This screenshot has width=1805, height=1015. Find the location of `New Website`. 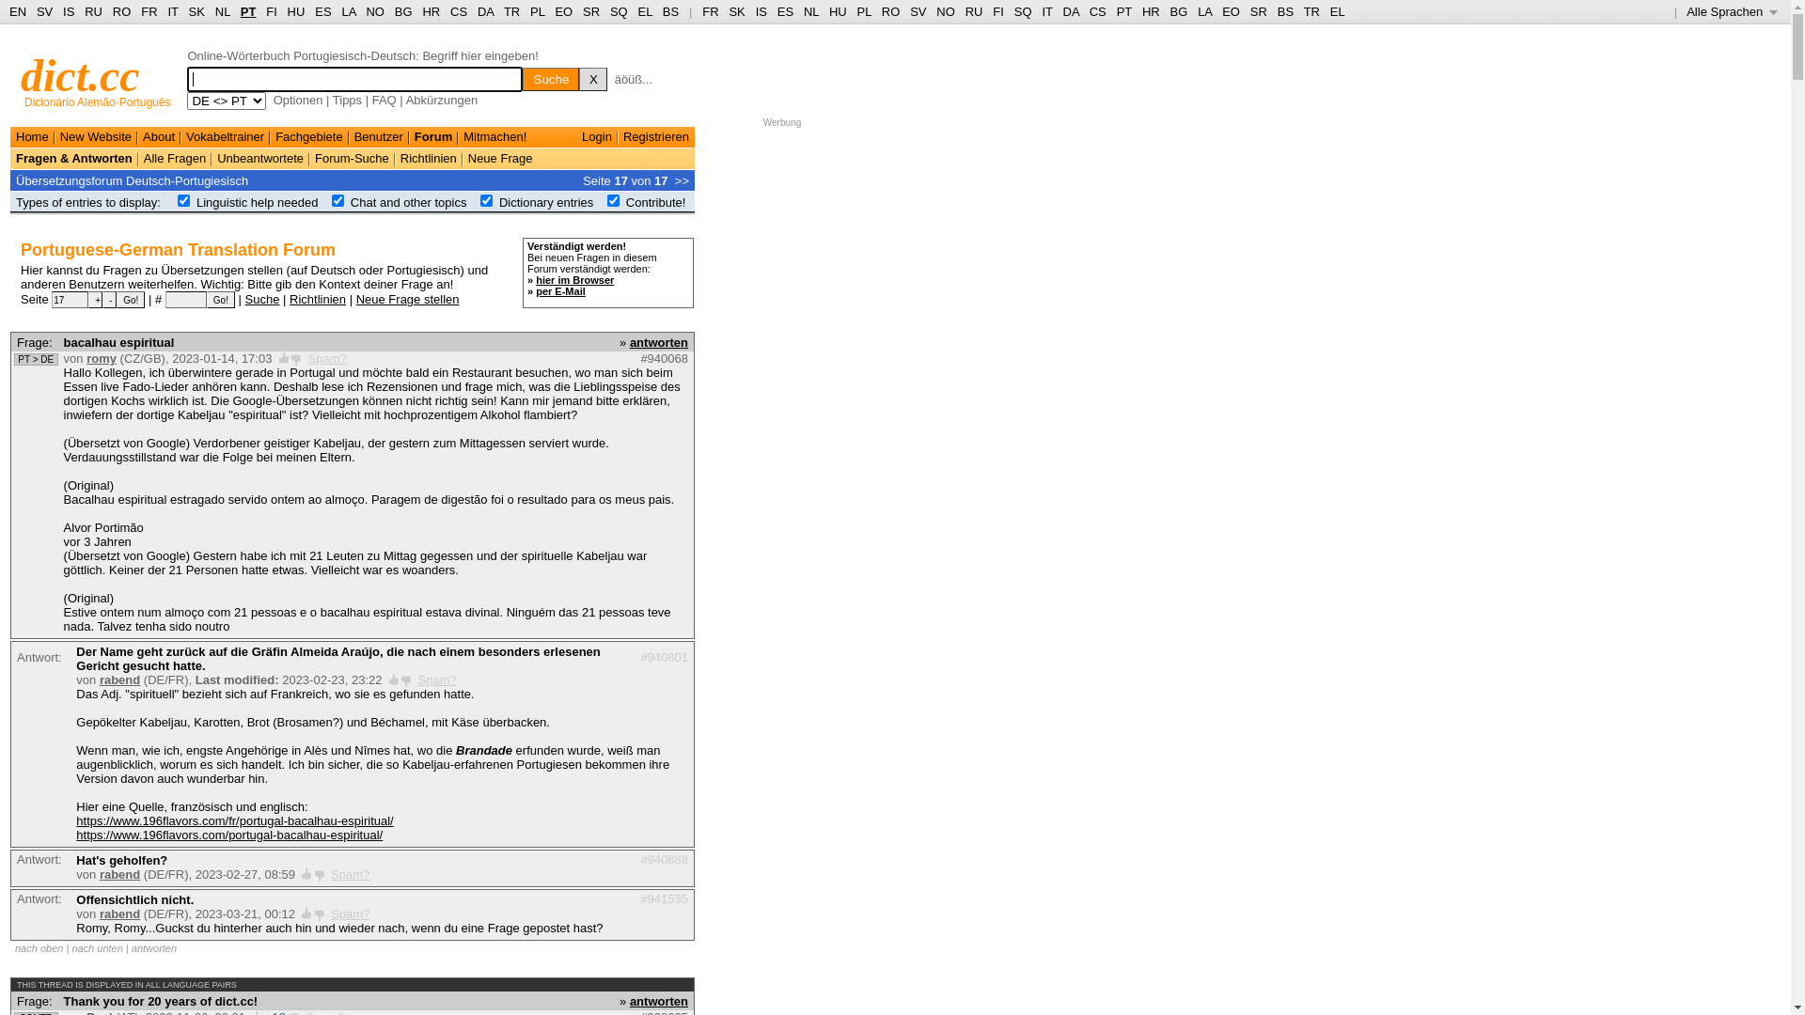

New Website is located at coordinates (96, 137).